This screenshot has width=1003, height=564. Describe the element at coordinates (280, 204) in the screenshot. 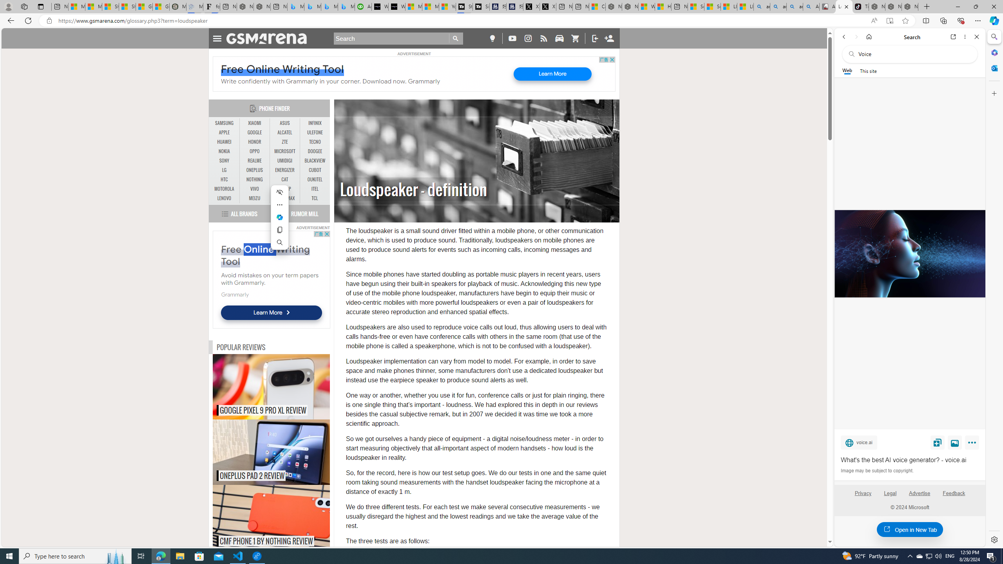

I see `More actions` at that location.